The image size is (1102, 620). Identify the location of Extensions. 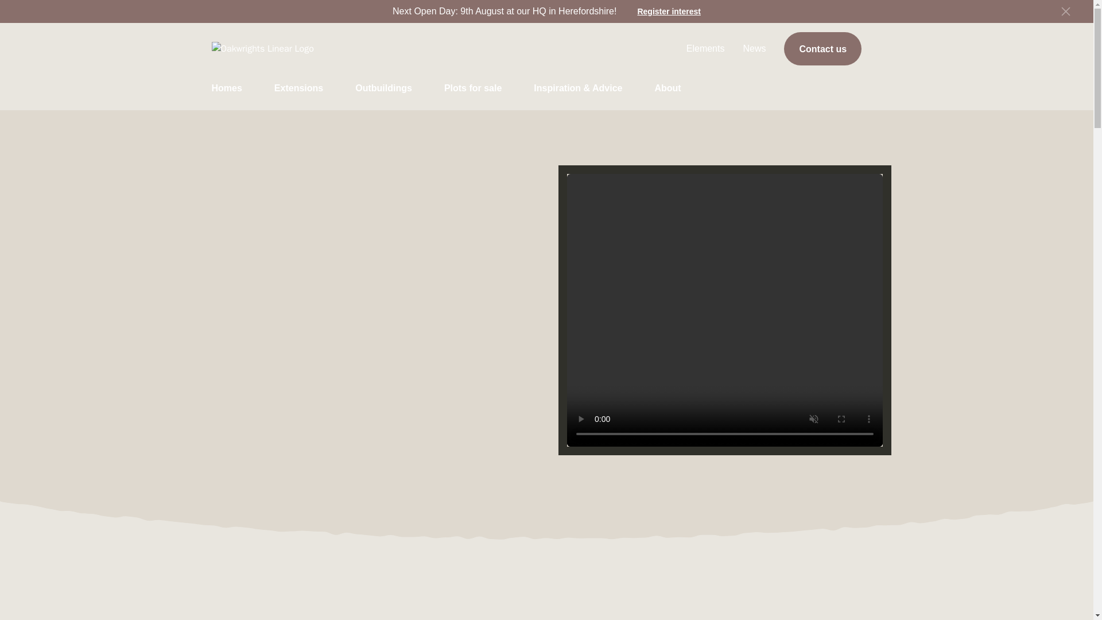
(298, 88).